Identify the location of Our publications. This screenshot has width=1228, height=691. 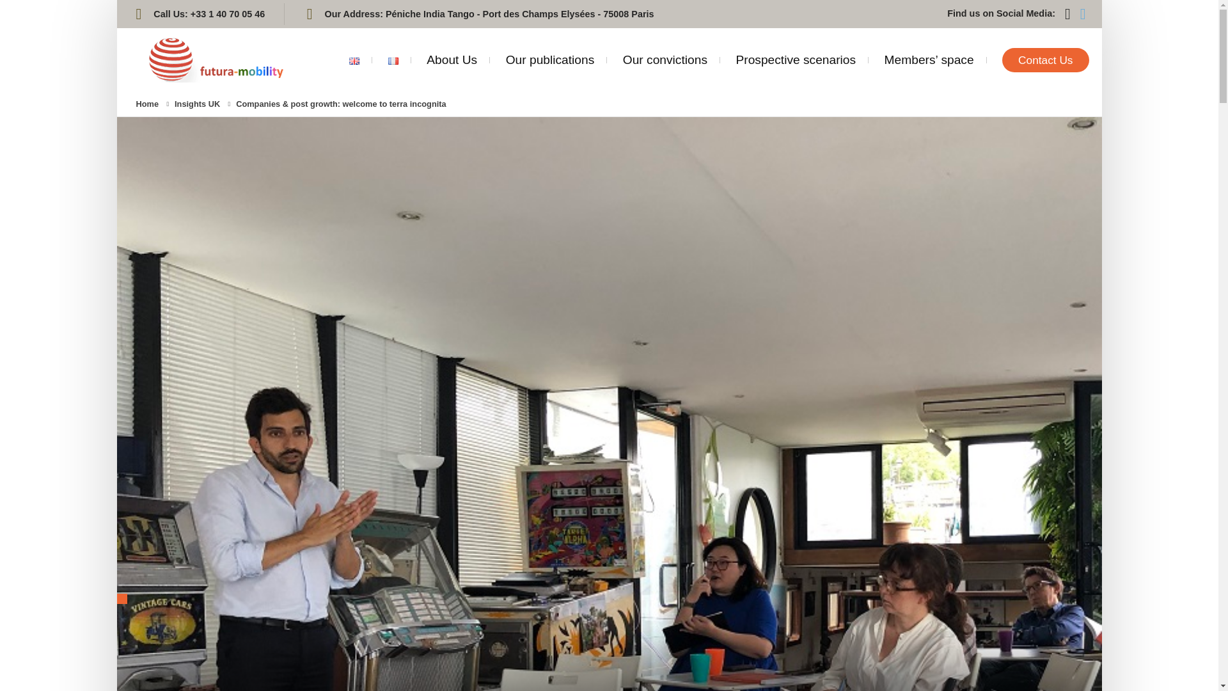
(550, 60).